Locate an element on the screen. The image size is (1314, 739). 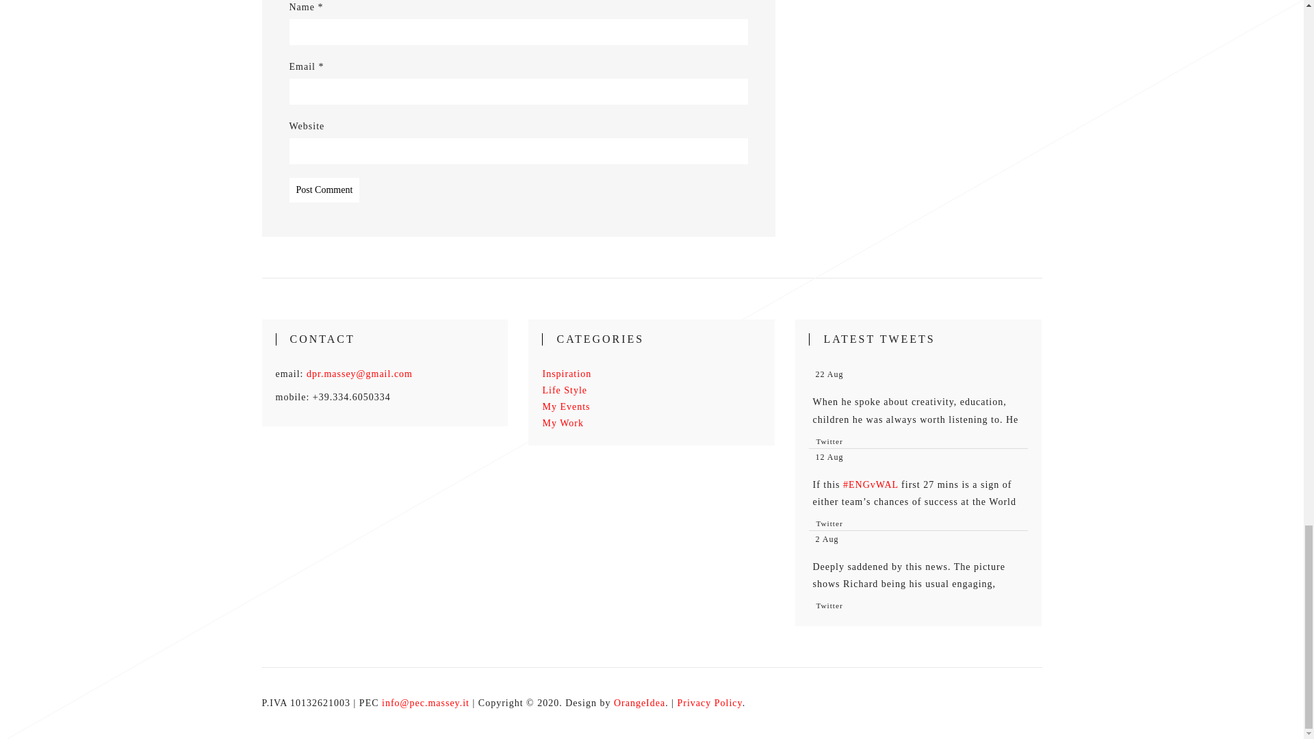
Inspiration is located at coordinates (567, 374).